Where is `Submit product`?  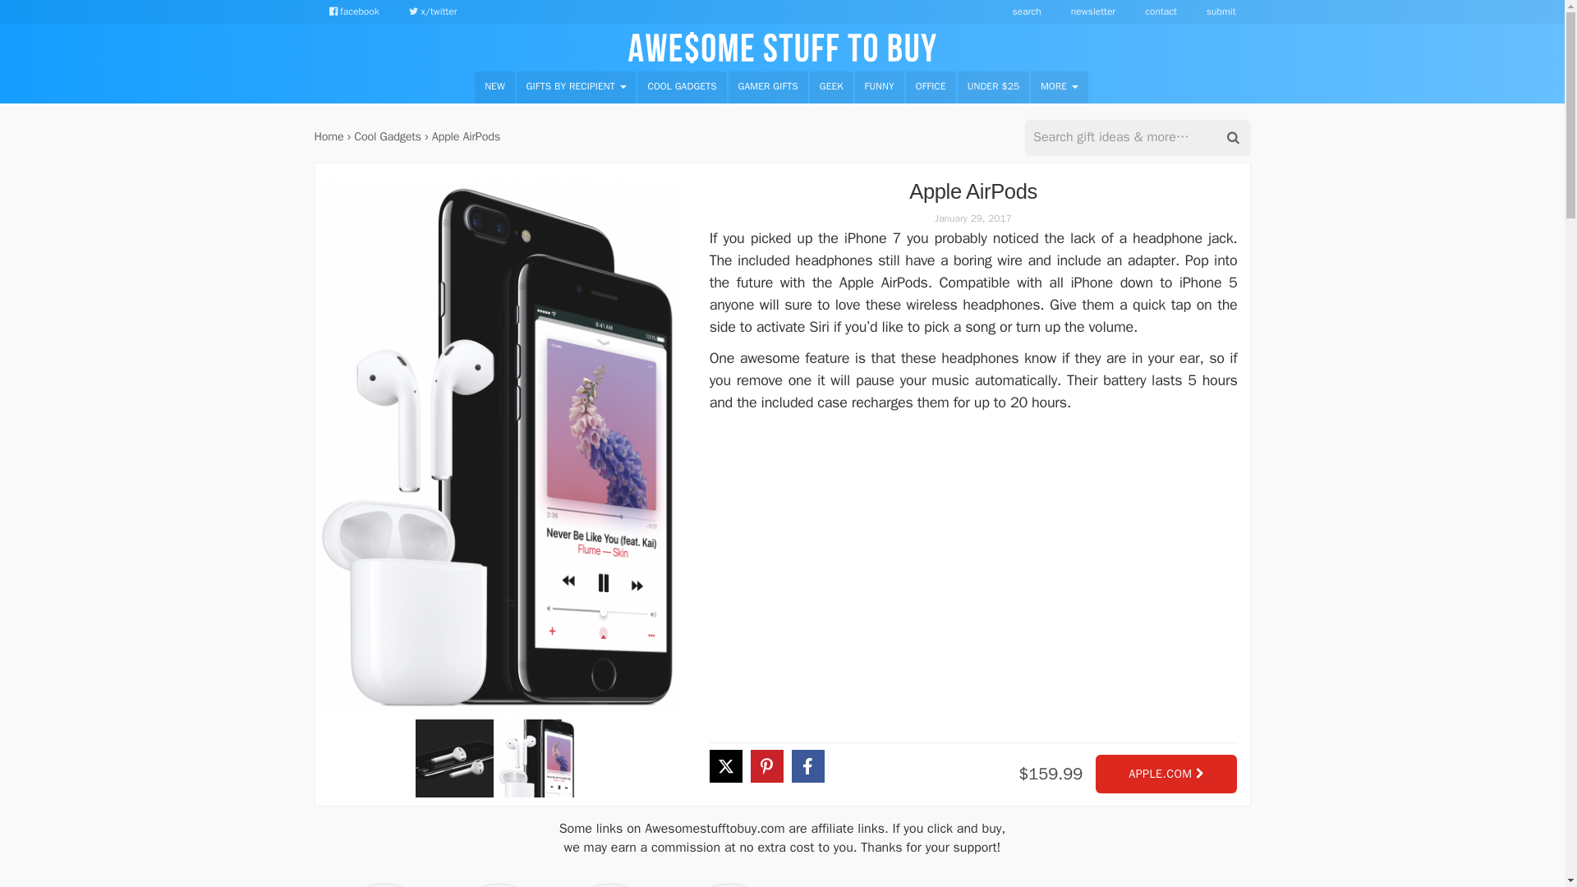 Submit product is located at coordinates (1221, 11).